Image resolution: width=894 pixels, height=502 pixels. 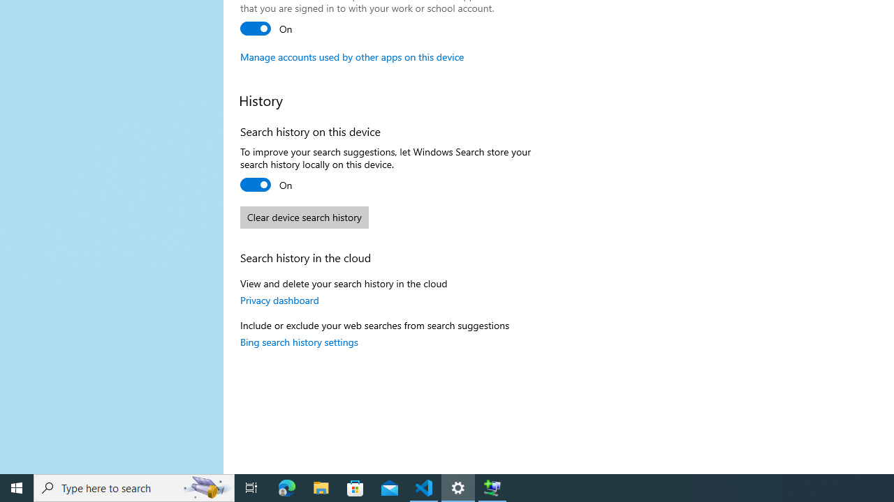 What do you see at coordinates (458, 488) in the screenshot?
I see `Settings - 1 running window` at bounding box center [458, 488].